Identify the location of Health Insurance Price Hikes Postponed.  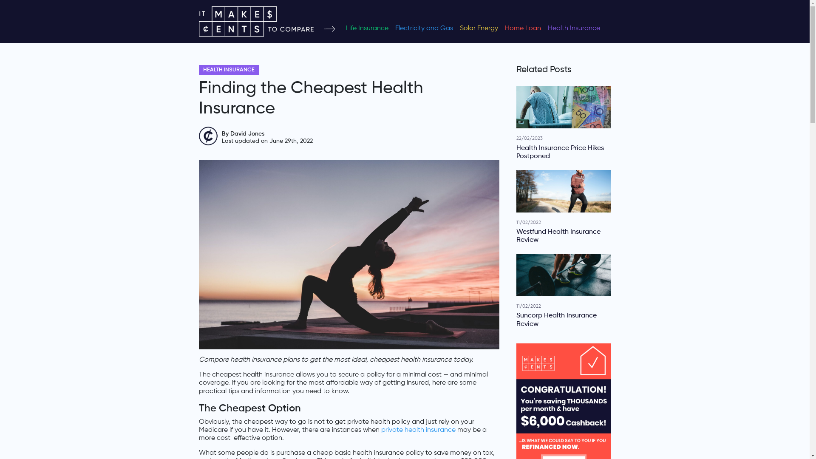
(564, 153).